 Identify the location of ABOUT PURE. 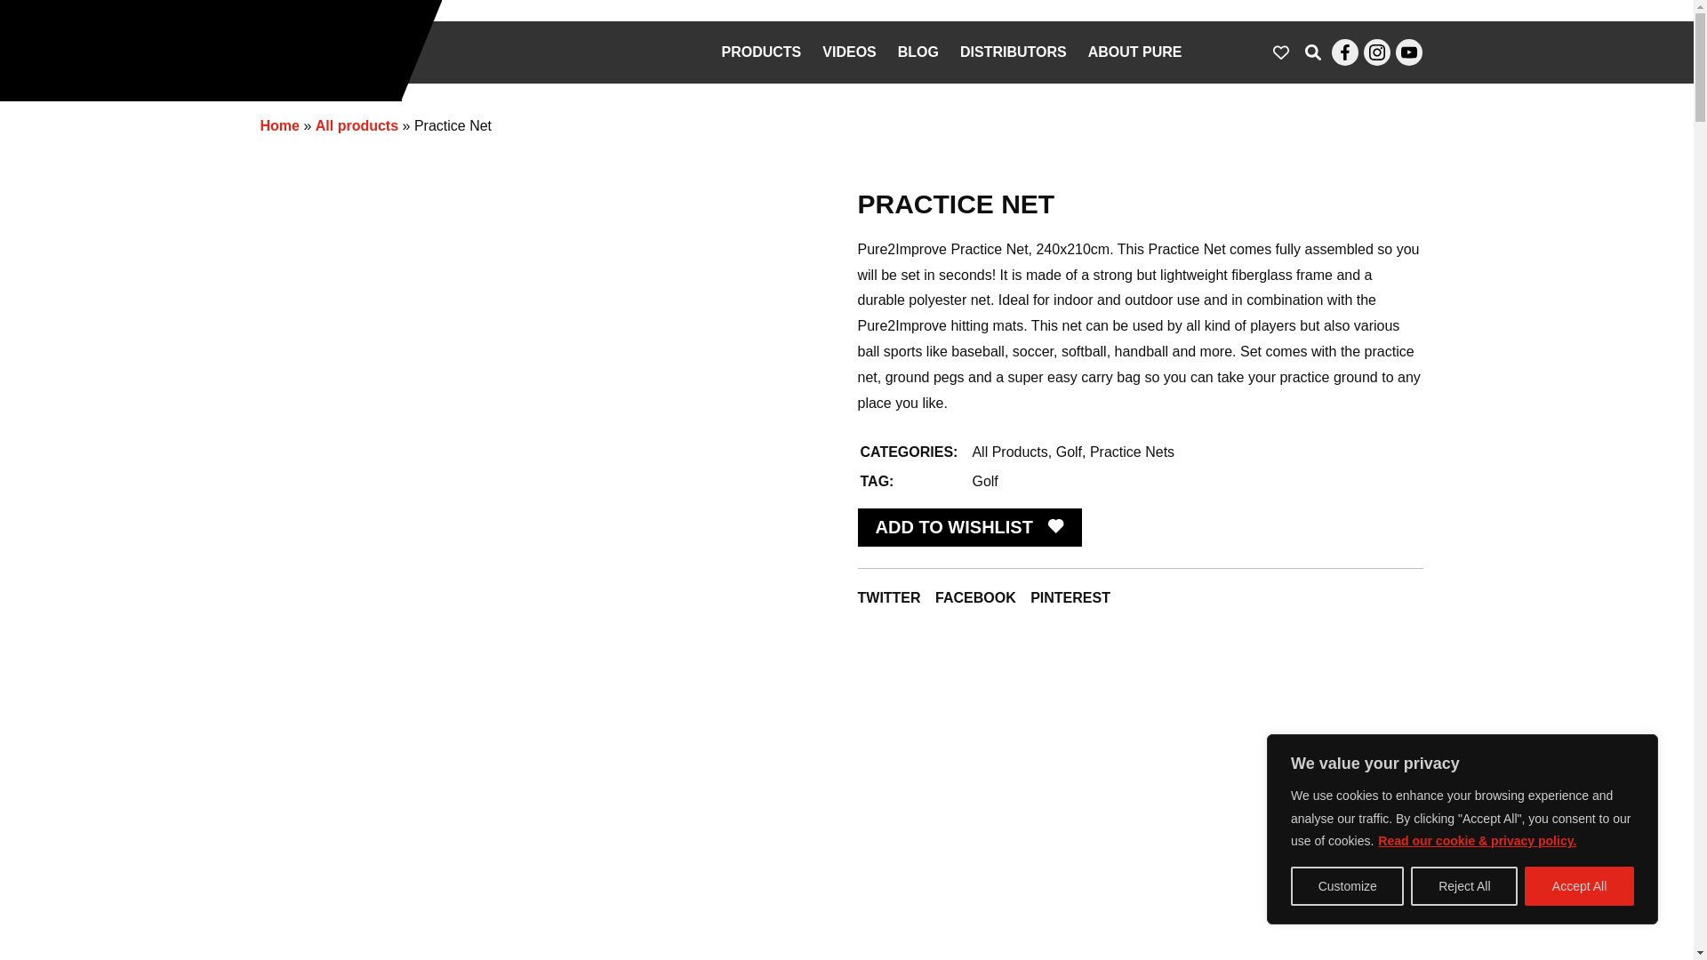
(1134, 52).